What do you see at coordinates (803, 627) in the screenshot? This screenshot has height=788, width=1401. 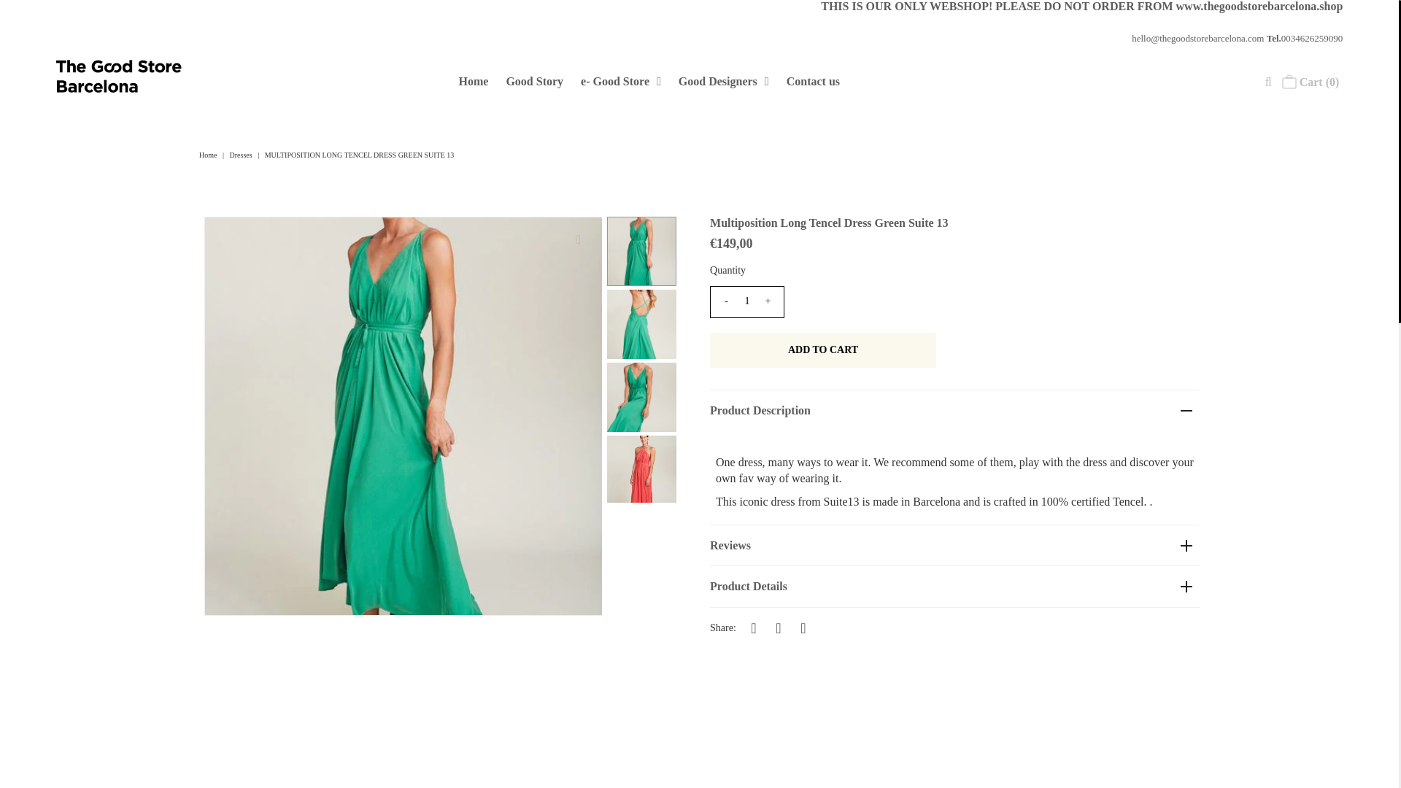 I see `Share on Pinterest` at bounding box center [803, 627].